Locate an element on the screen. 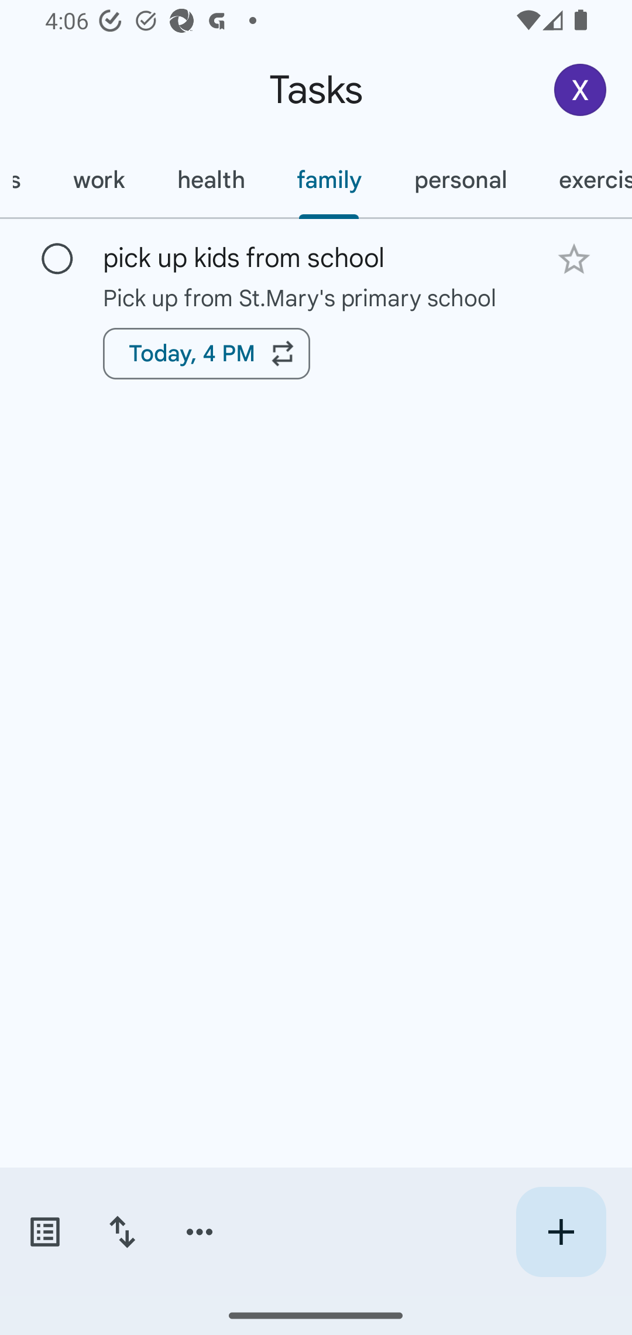 This screenshot has height=1335, width=632. Switch task lists is located at coordinates (44, 1232).